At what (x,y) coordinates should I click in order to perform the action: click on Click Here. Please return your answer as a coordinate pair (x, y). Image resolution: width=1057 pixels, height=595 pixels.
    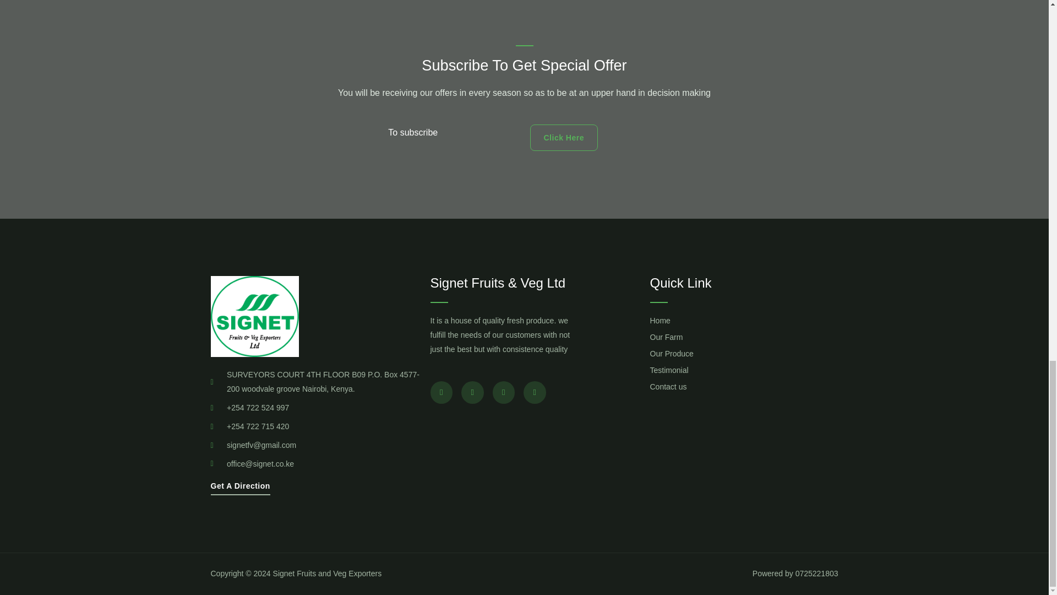
    Looking at the image, I should click on (563, 138).